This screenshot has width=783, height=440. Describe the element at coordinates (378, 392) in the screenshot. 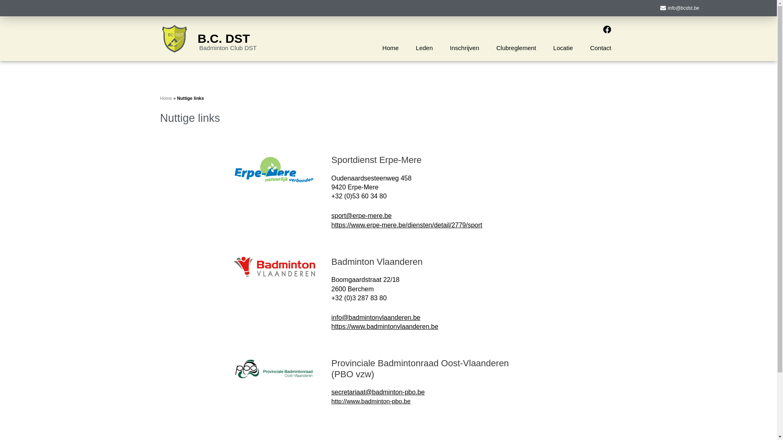

I see `secretariaat@badminton-pbo.be` at that location.